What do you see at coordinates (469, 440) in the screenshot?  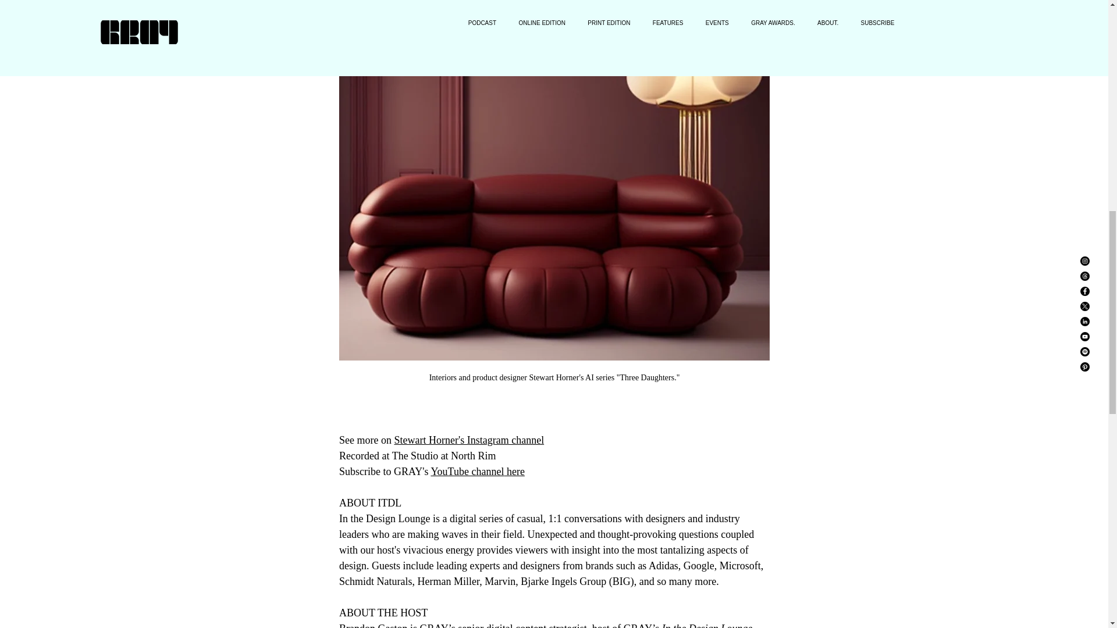 I see `Stewart Horner's Instagram channel` at bounding box center [469, 440].